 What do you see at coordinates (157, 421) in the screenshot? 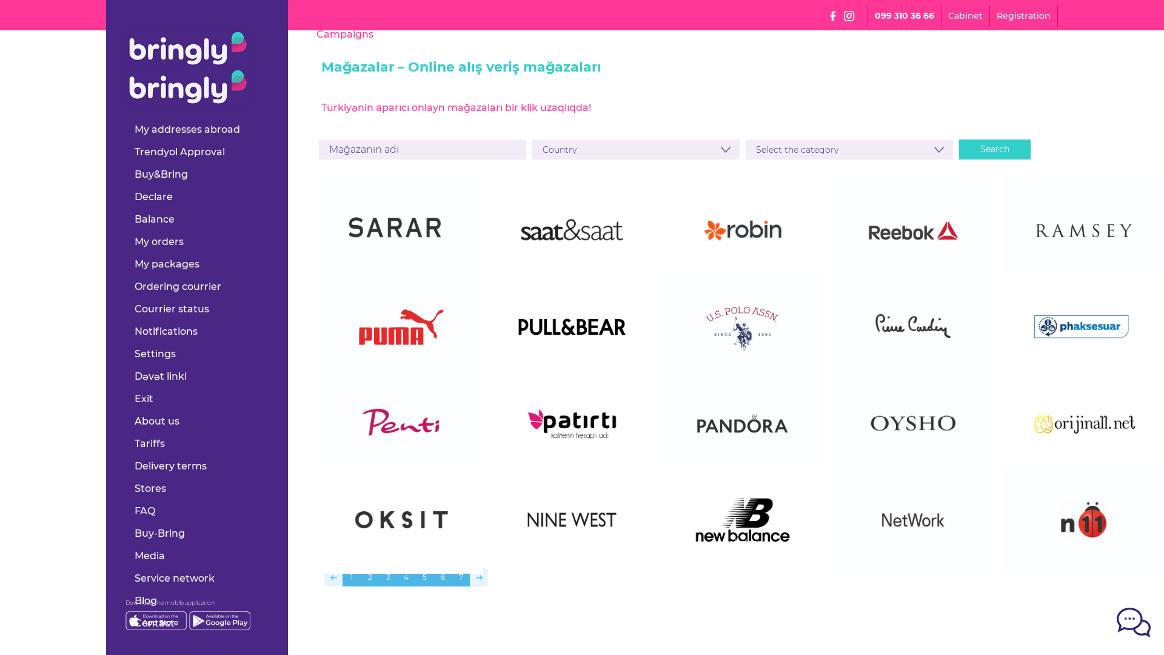
I see `About us` at bounding box center [157, 421].